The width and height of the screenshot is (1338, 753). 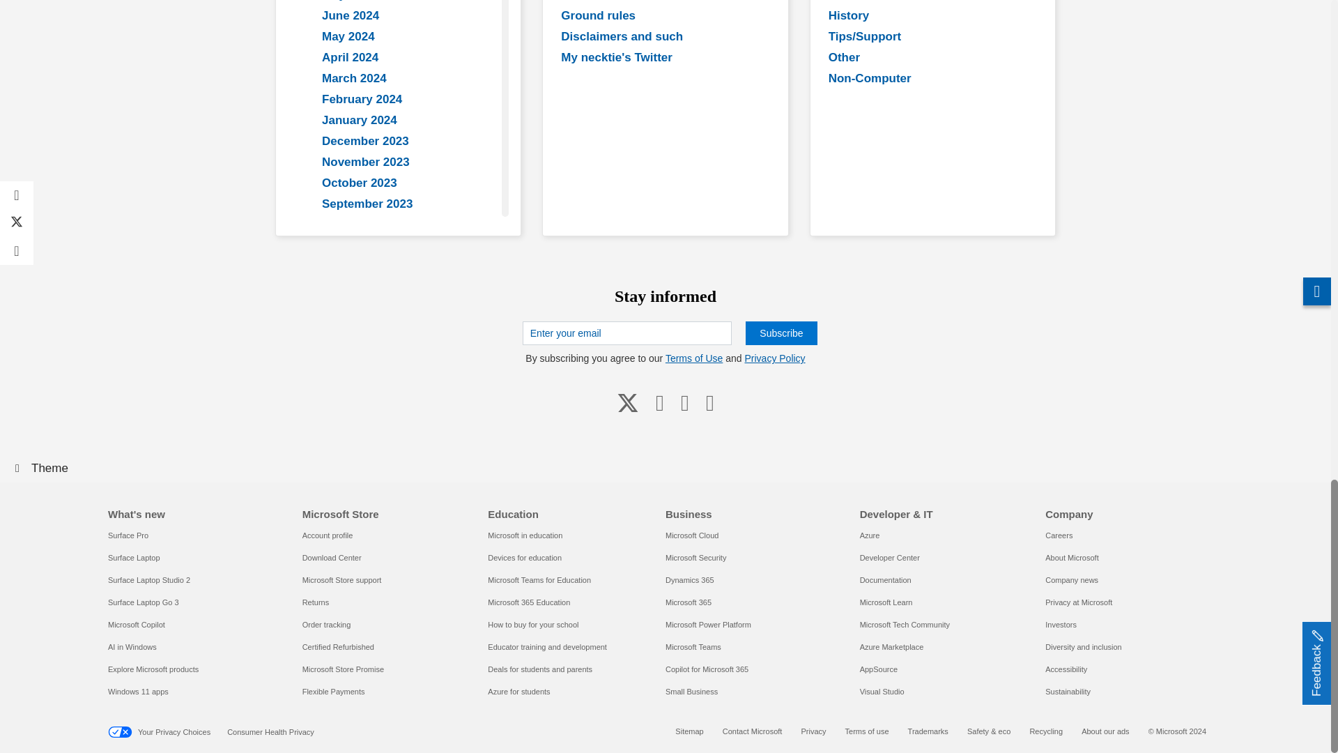 What do you see at coordinates (660, 403) in the screenshot?
I see `youtube` at bounding box center [660, 403].